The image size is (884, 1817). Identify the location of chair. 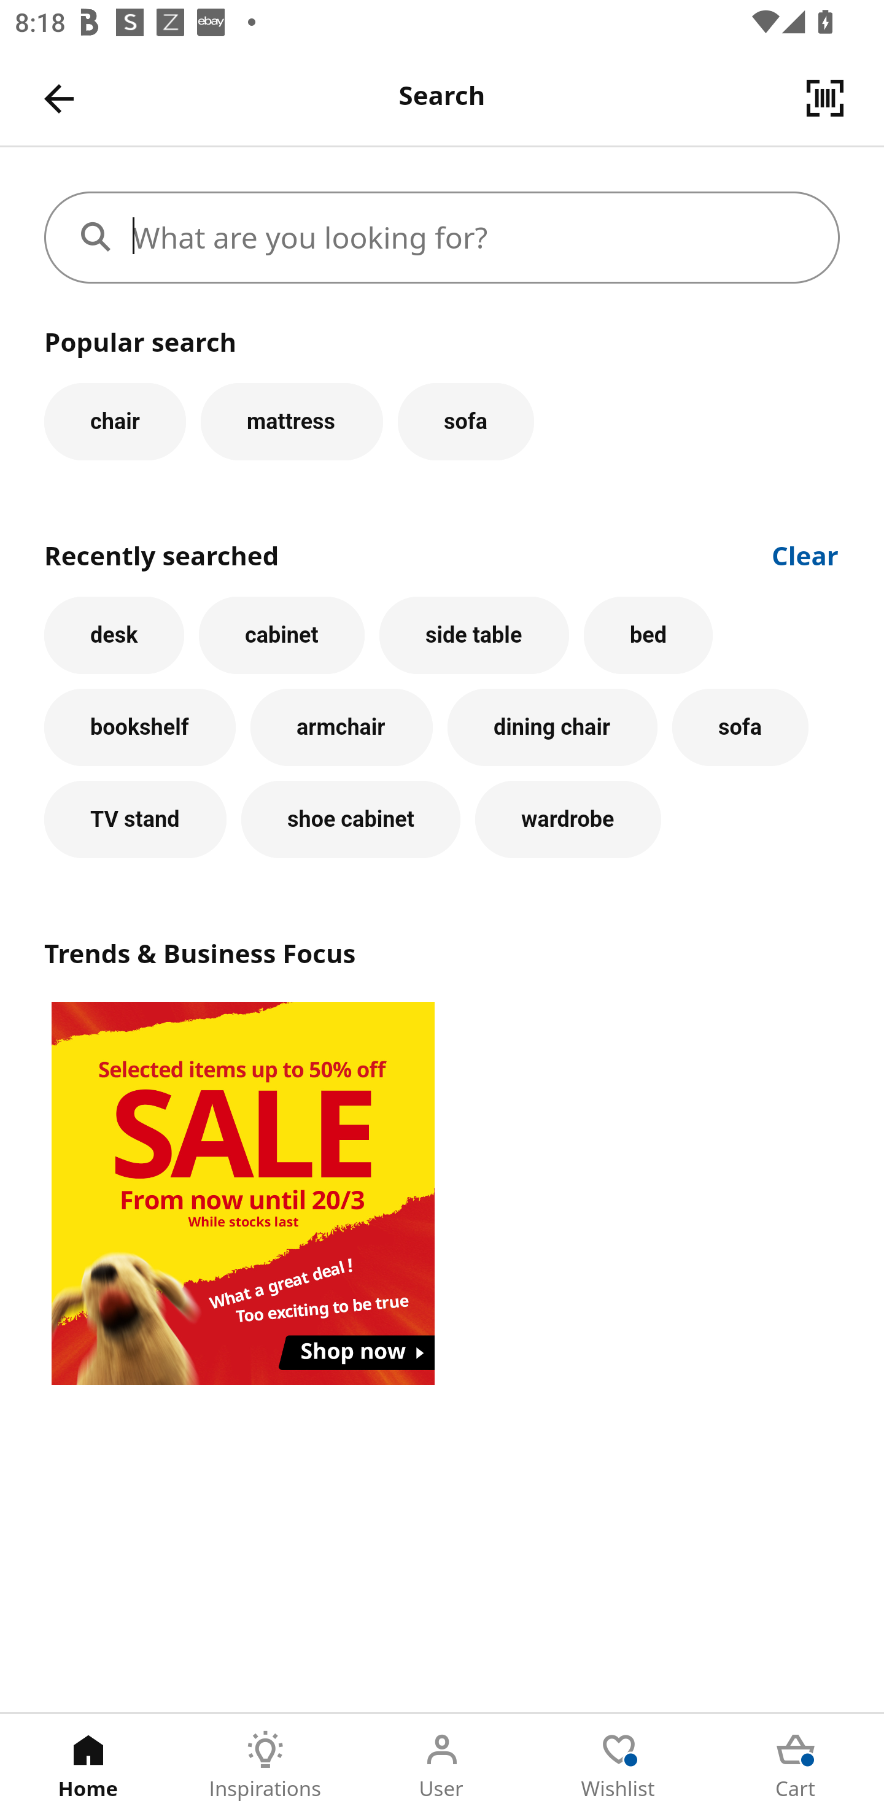
(115, 421).